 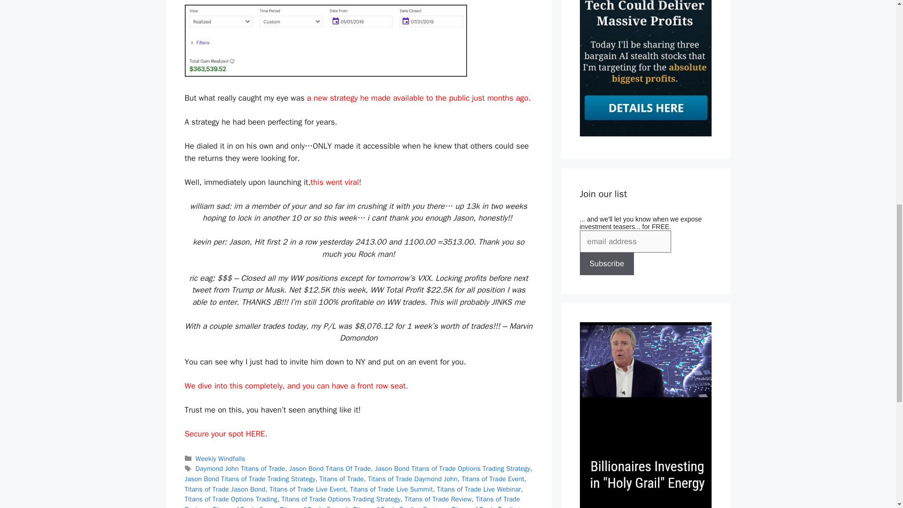 I want to click on Titans of Trade Review, so click(x=438, y=499).